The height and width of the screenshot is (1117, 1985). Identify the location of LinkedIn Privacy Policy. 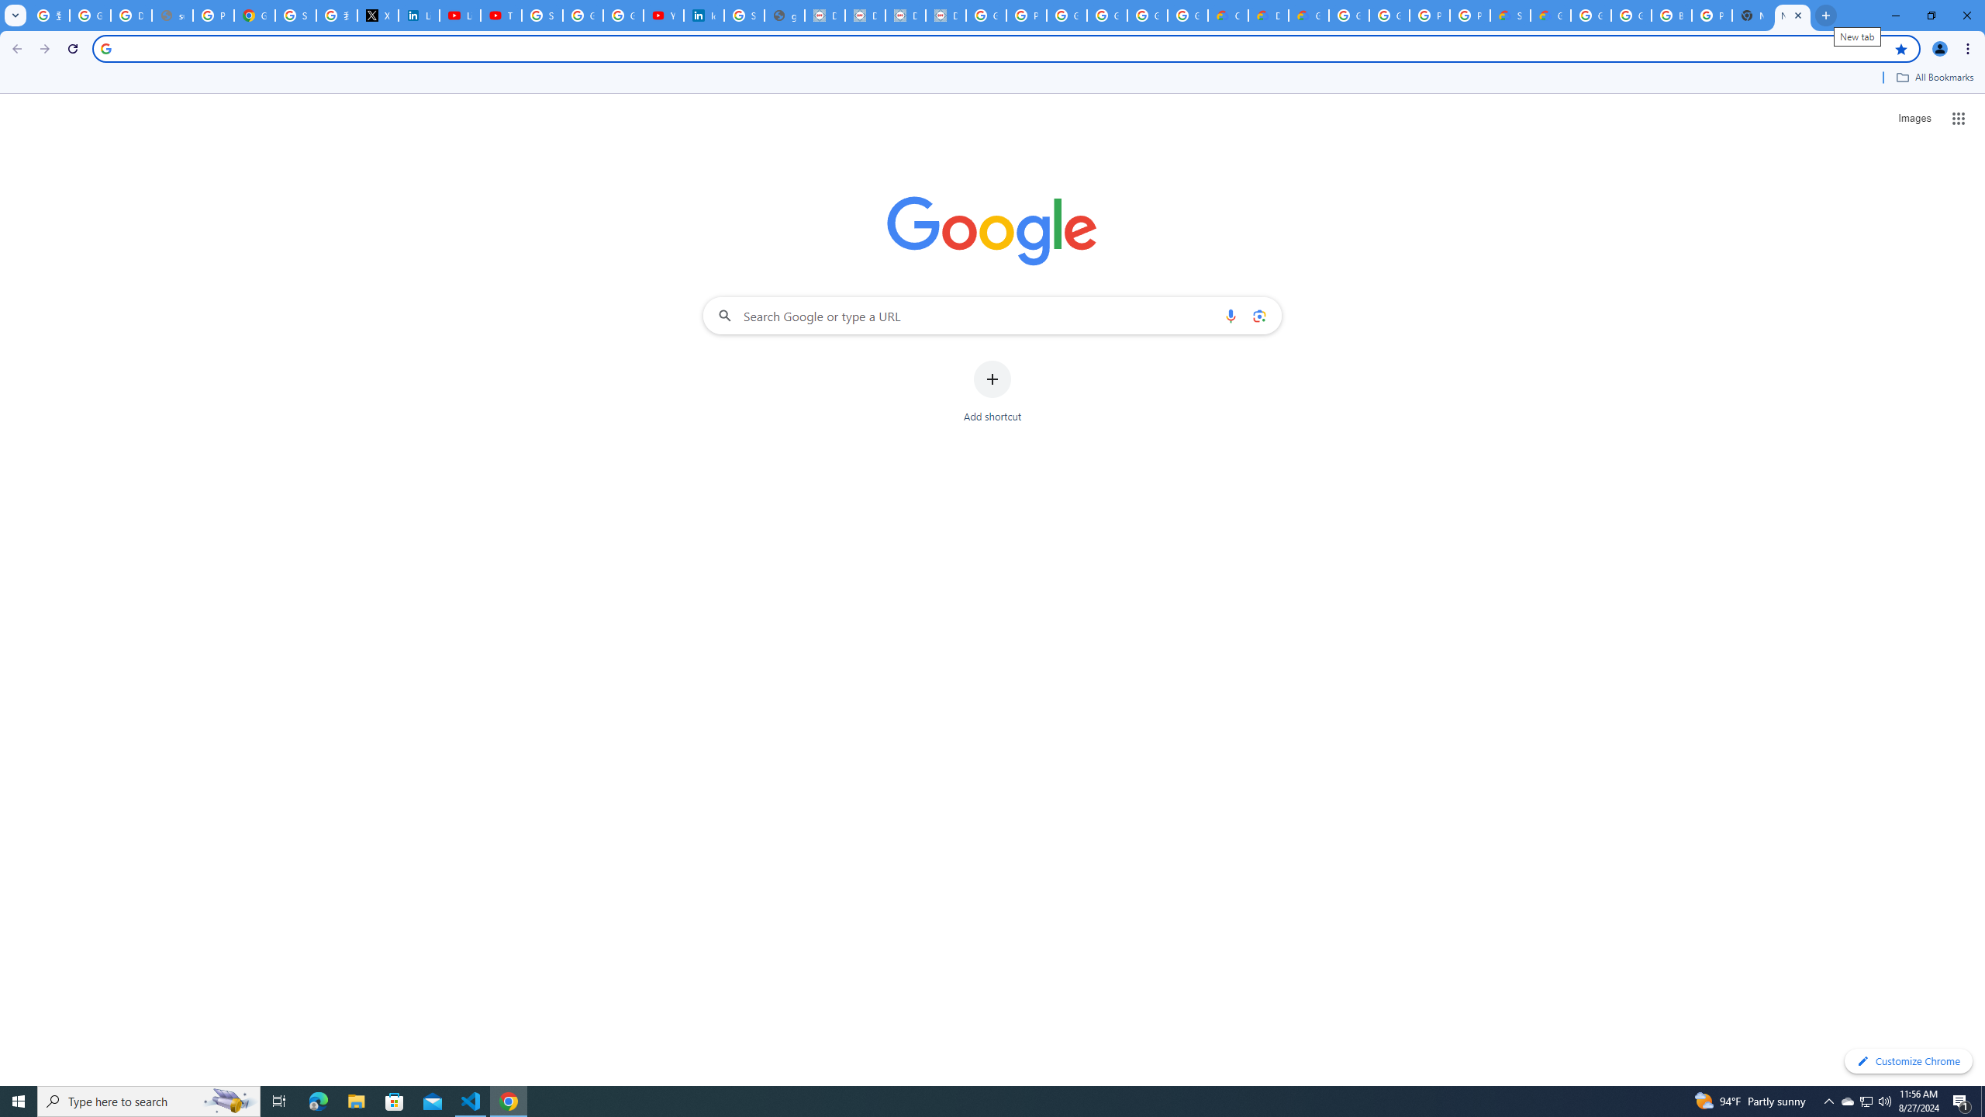
(419, 16).